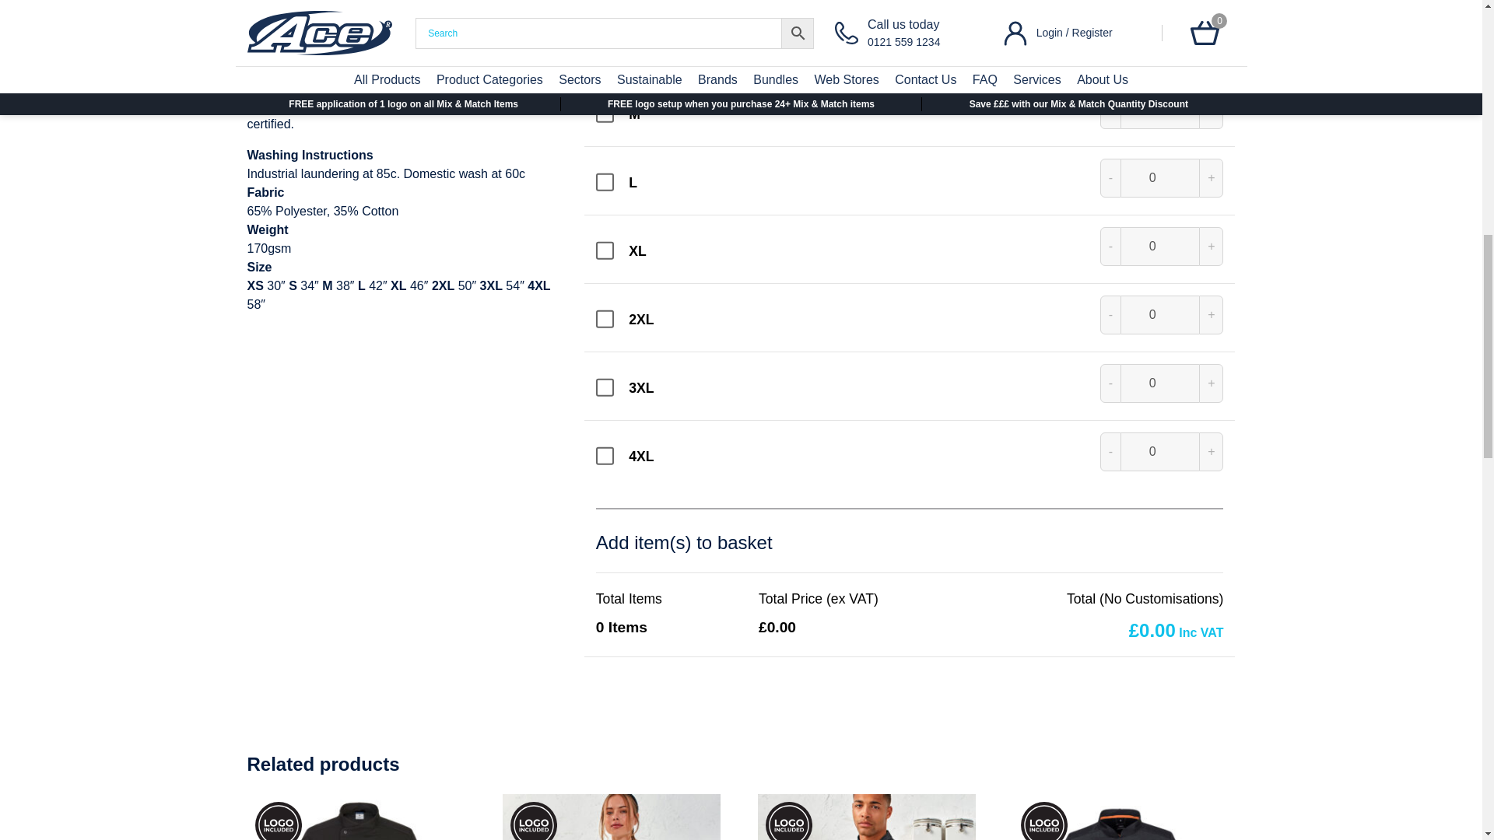  Describe the element at coordinates (1160, 314) in the screenshot. I see `0` at that location.